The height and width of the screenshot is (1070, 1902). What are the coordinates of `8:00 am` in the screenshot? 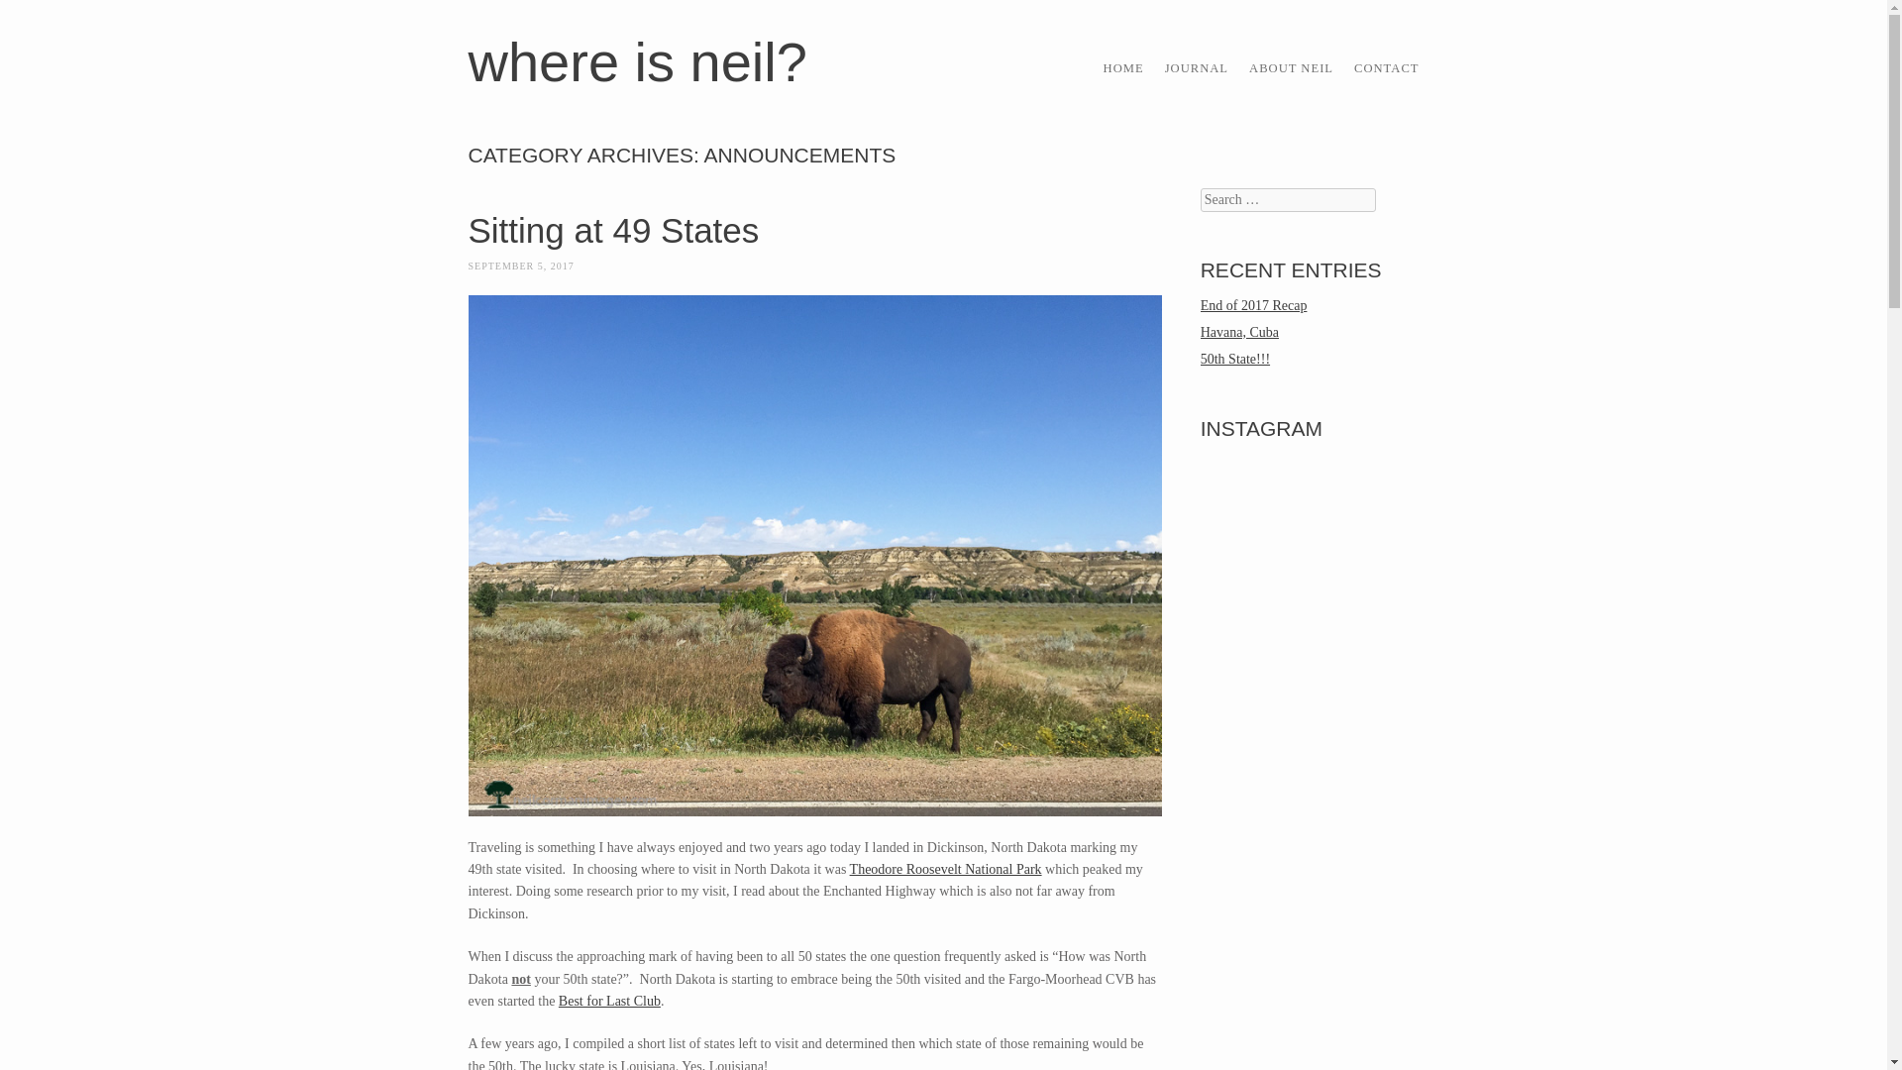 It's located at (521, 266).